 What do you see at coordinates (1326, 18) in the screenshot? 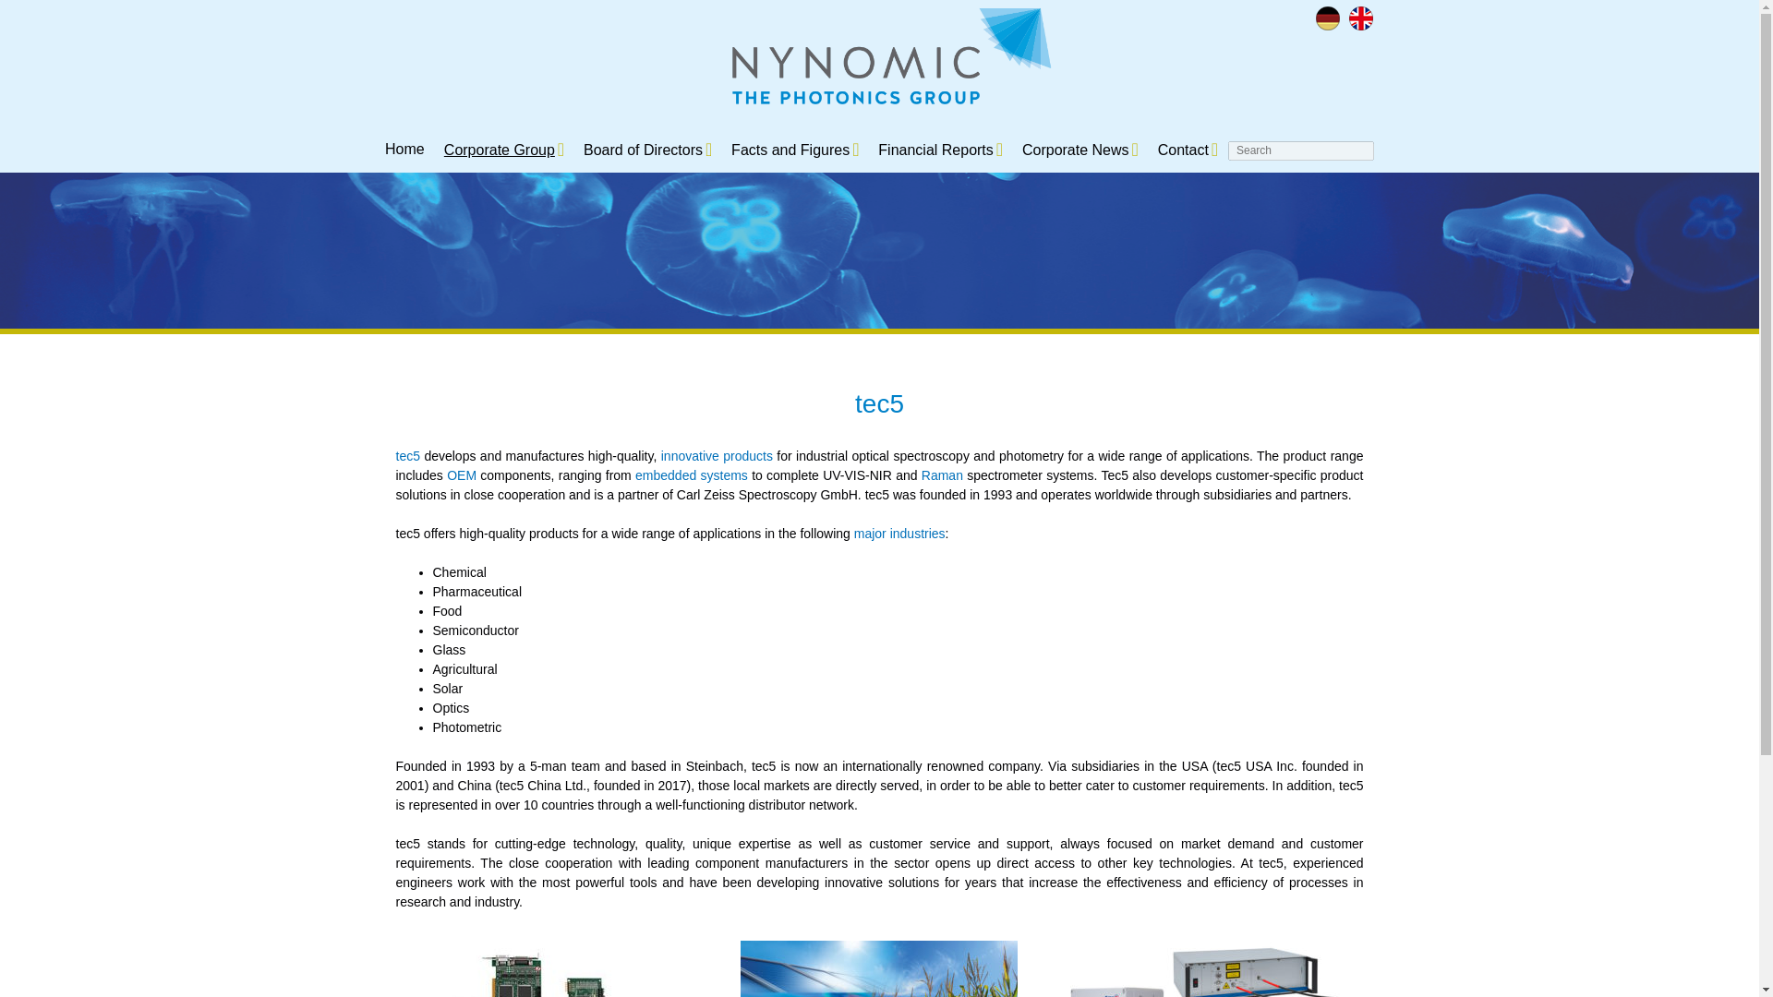
I see `DE` at bounding box center [1326, 18].